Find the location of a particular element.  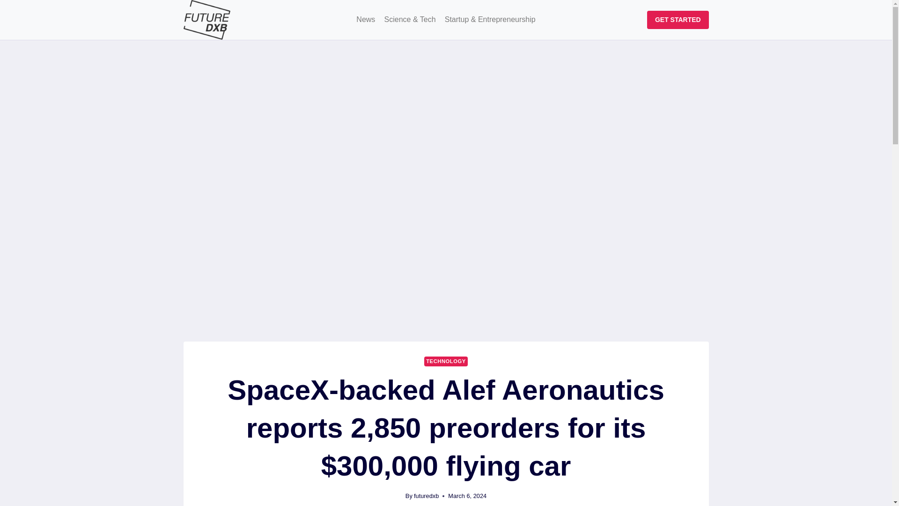

GET STARTED is located at coordinates (678, 20).